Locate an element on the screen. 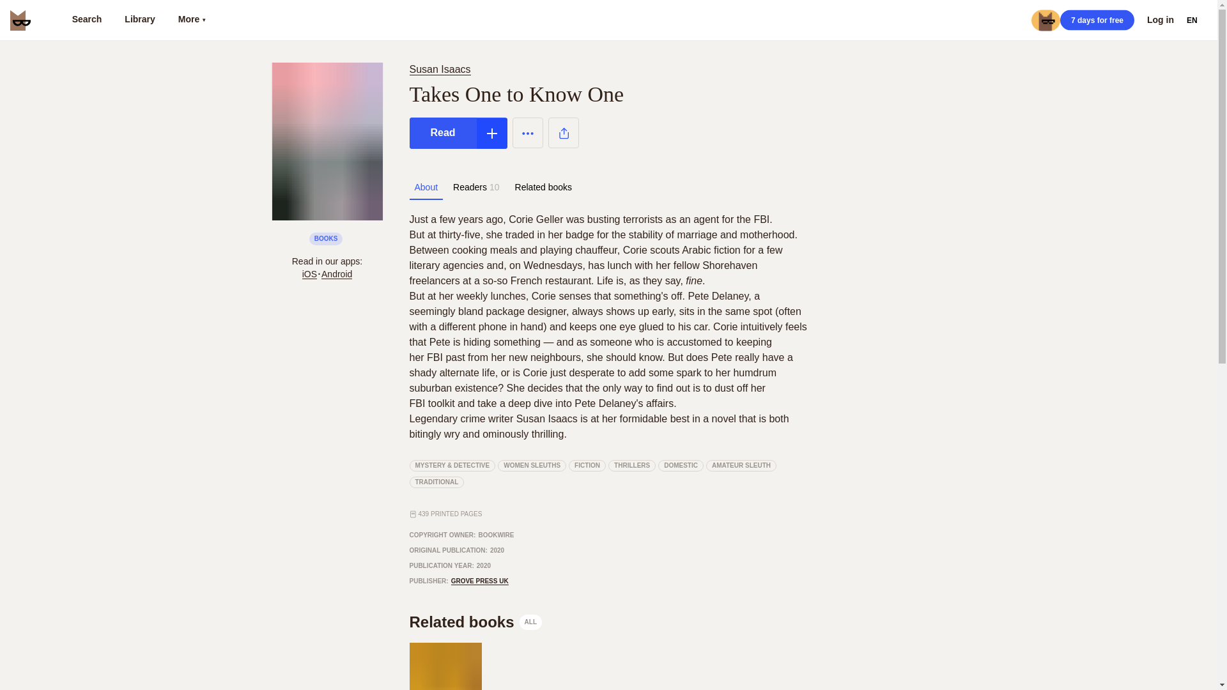 The image size is (1227, 690). GROVE PRESS UK is located at coordinates (544, 187).